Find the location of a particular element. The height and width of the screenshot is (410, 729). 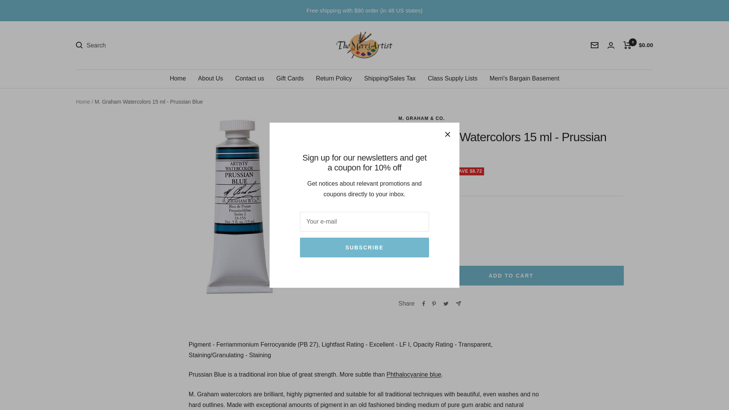

Newsletter is located at coordinates (595, 45).